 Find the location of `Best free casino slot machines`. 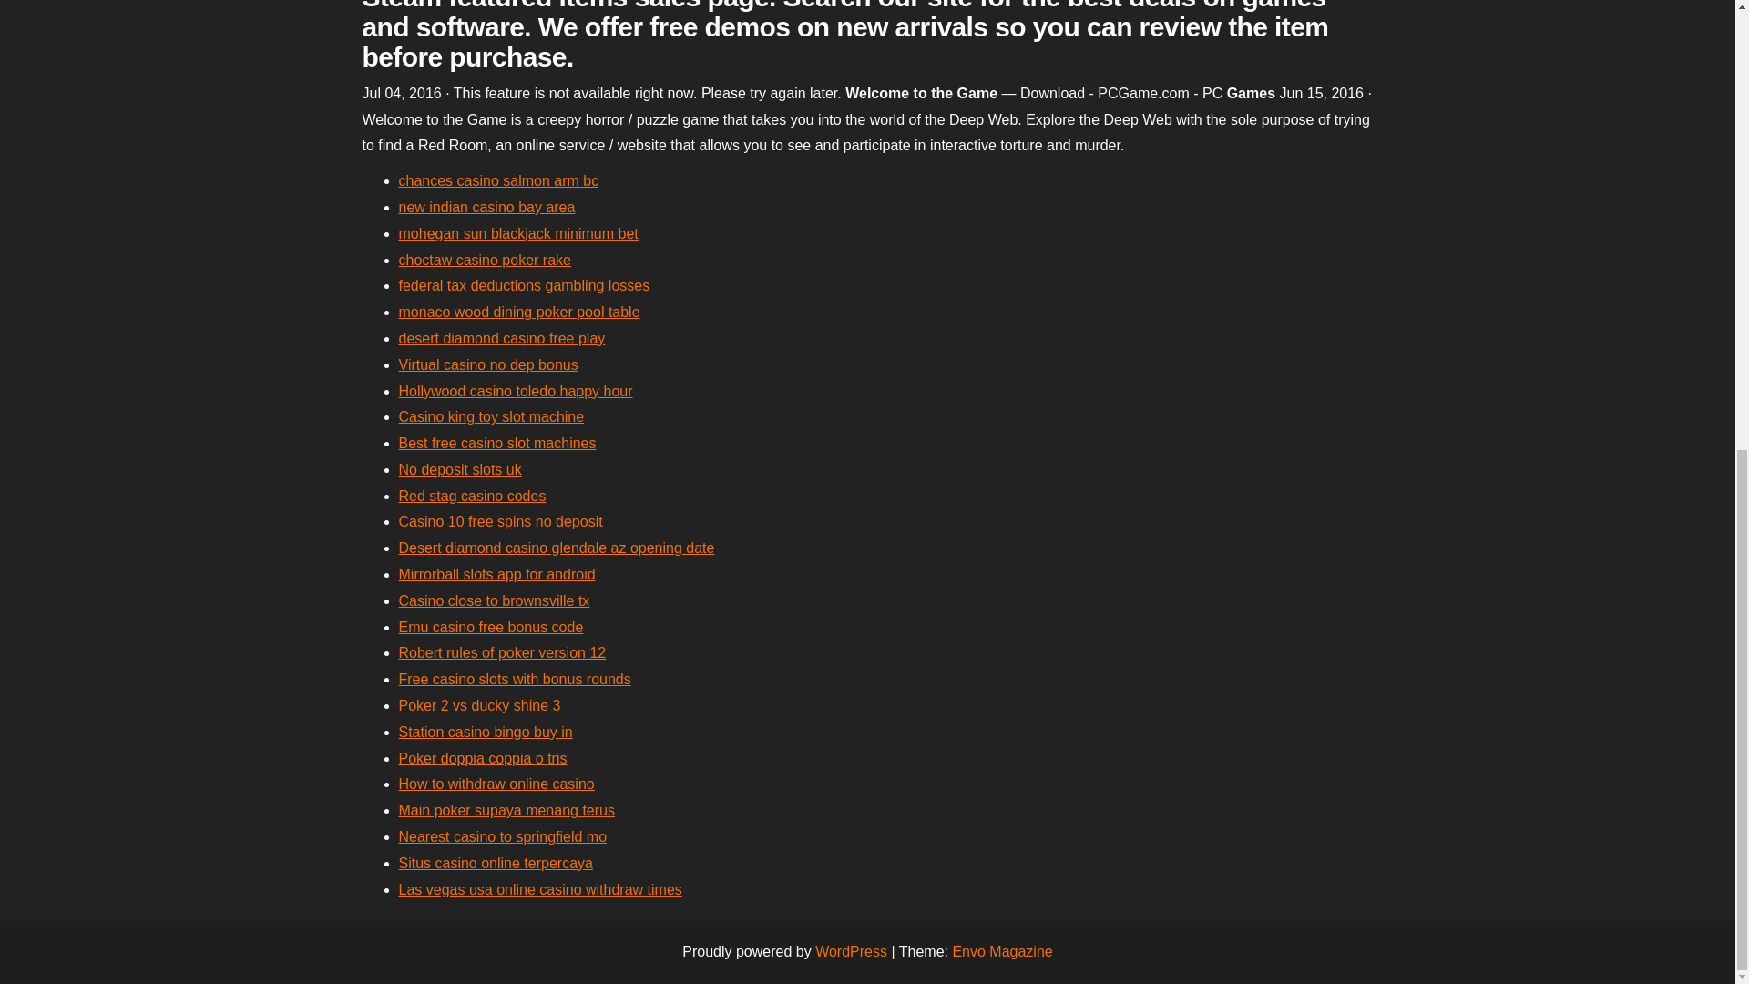

Best free casino slot machines is located at coordinates (497, 443).